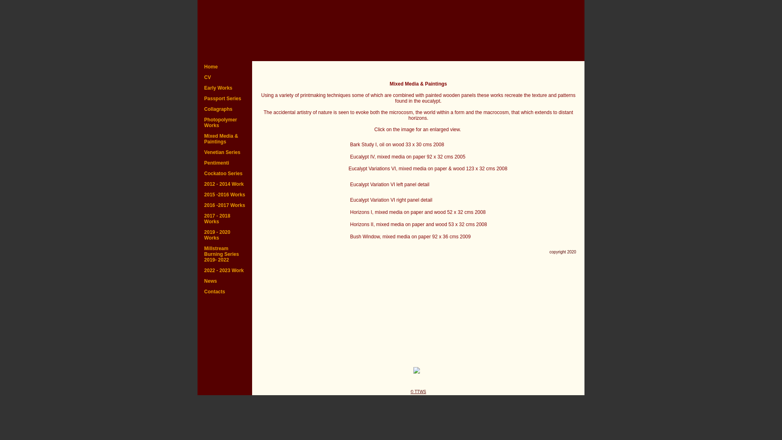 Image resolution: width=782 pixels, height=440 pixels. Describe the element at coordinates (225, 195) in the screenshot. I see `2015 -2016 Works` at that location.